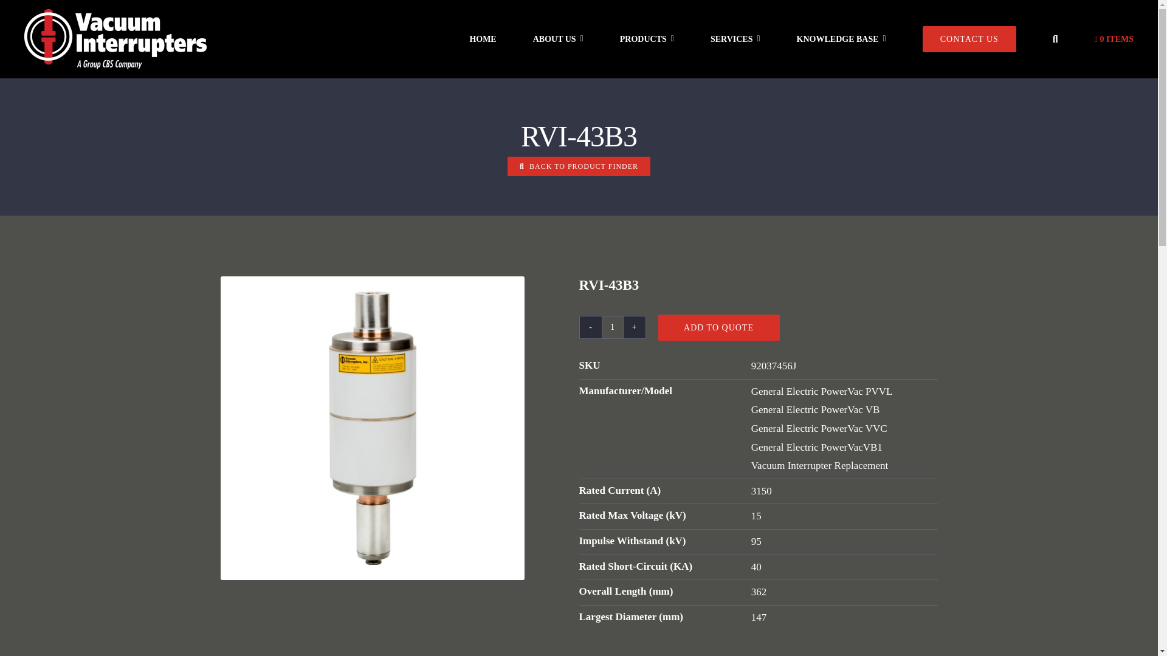  Describe the element at coordinates (483, 39) in the screenshot. I see `HOME` at that location.